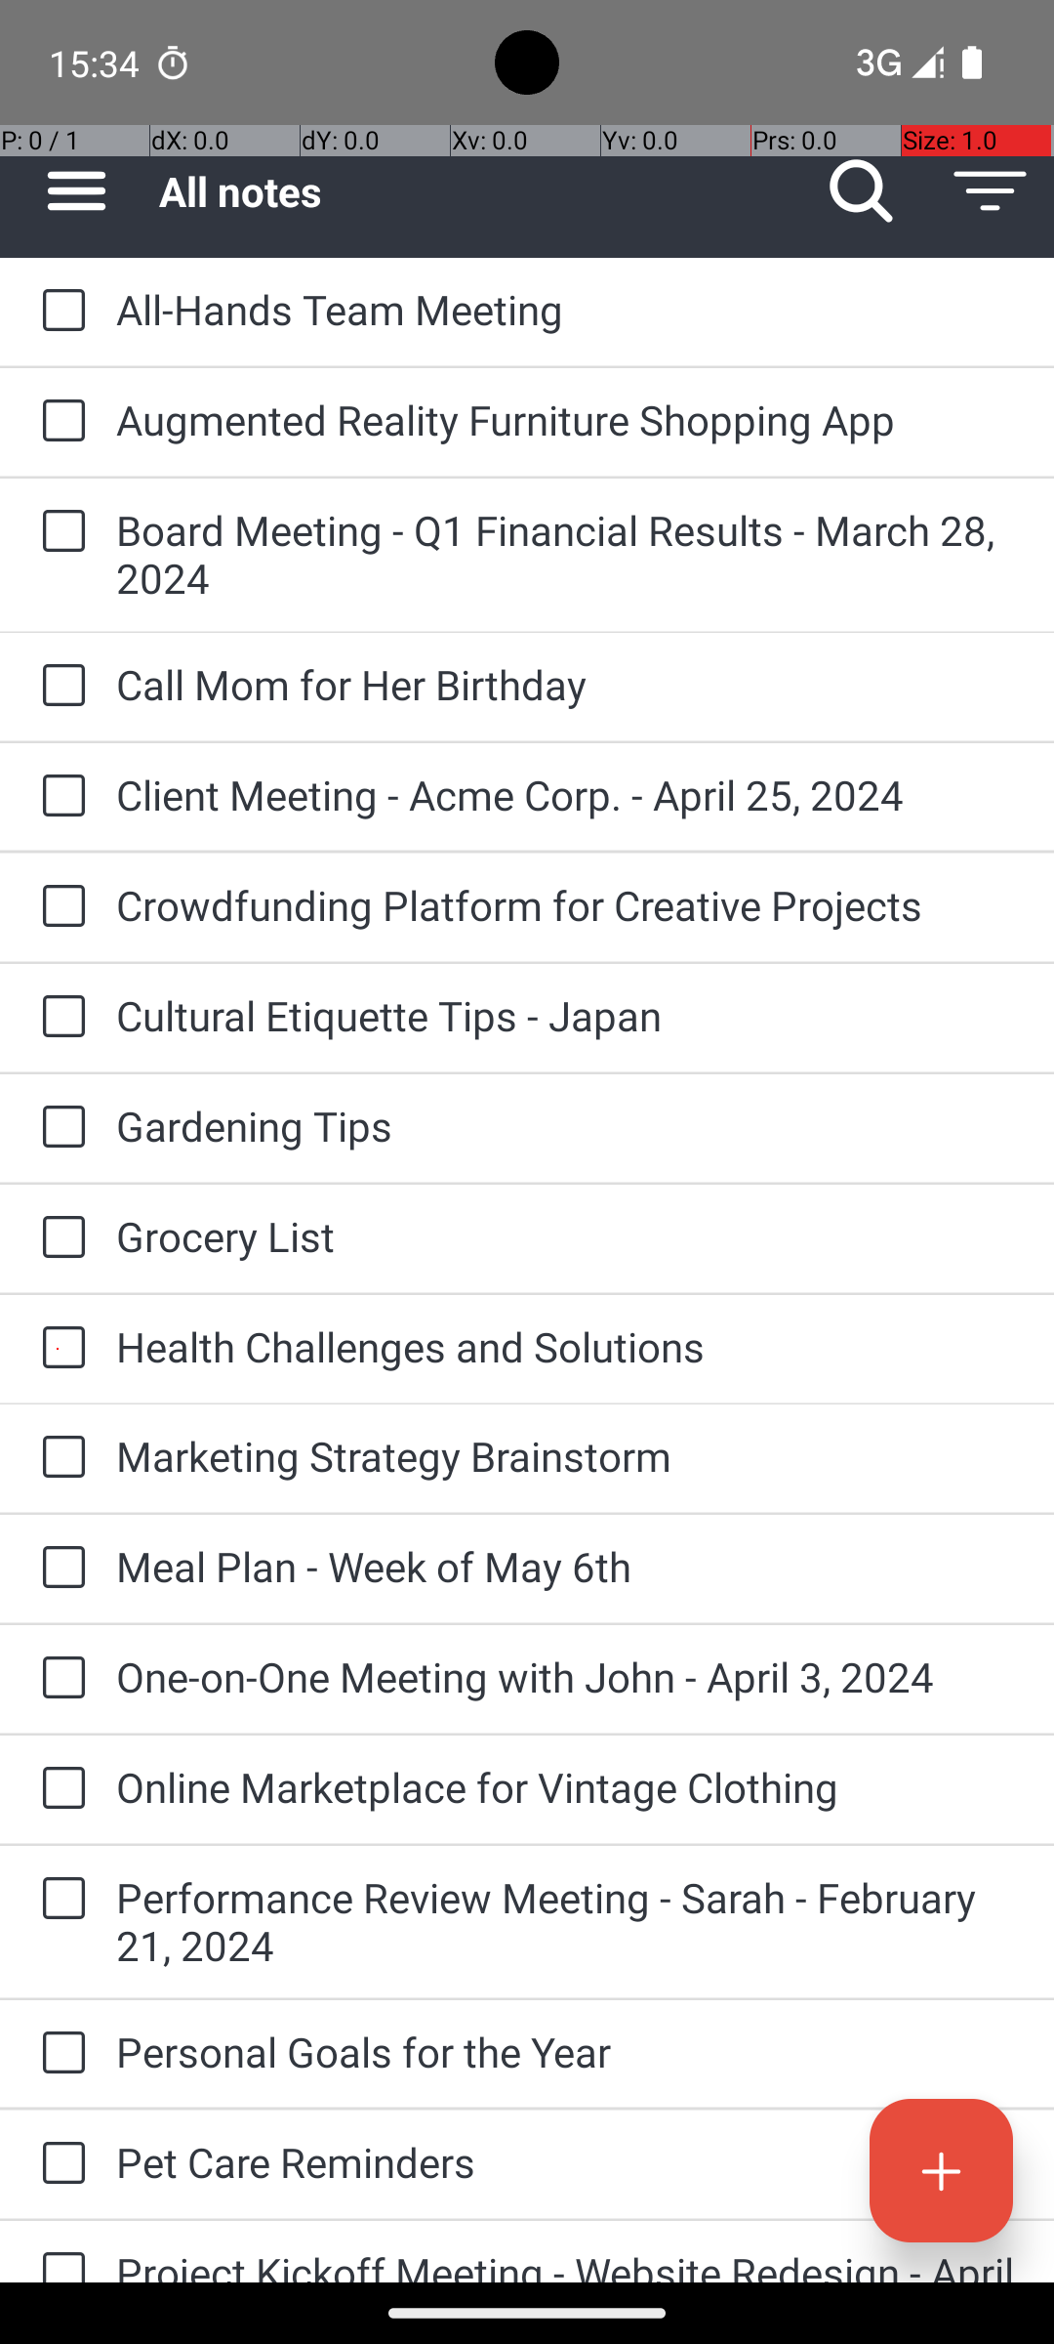 The image size is (1054, 2344). Describe the element at coordinates (566, 2264) in the screenshot. I see `Project Kickoff Meeting - Website Redesign - April 10, 2024` at that location.